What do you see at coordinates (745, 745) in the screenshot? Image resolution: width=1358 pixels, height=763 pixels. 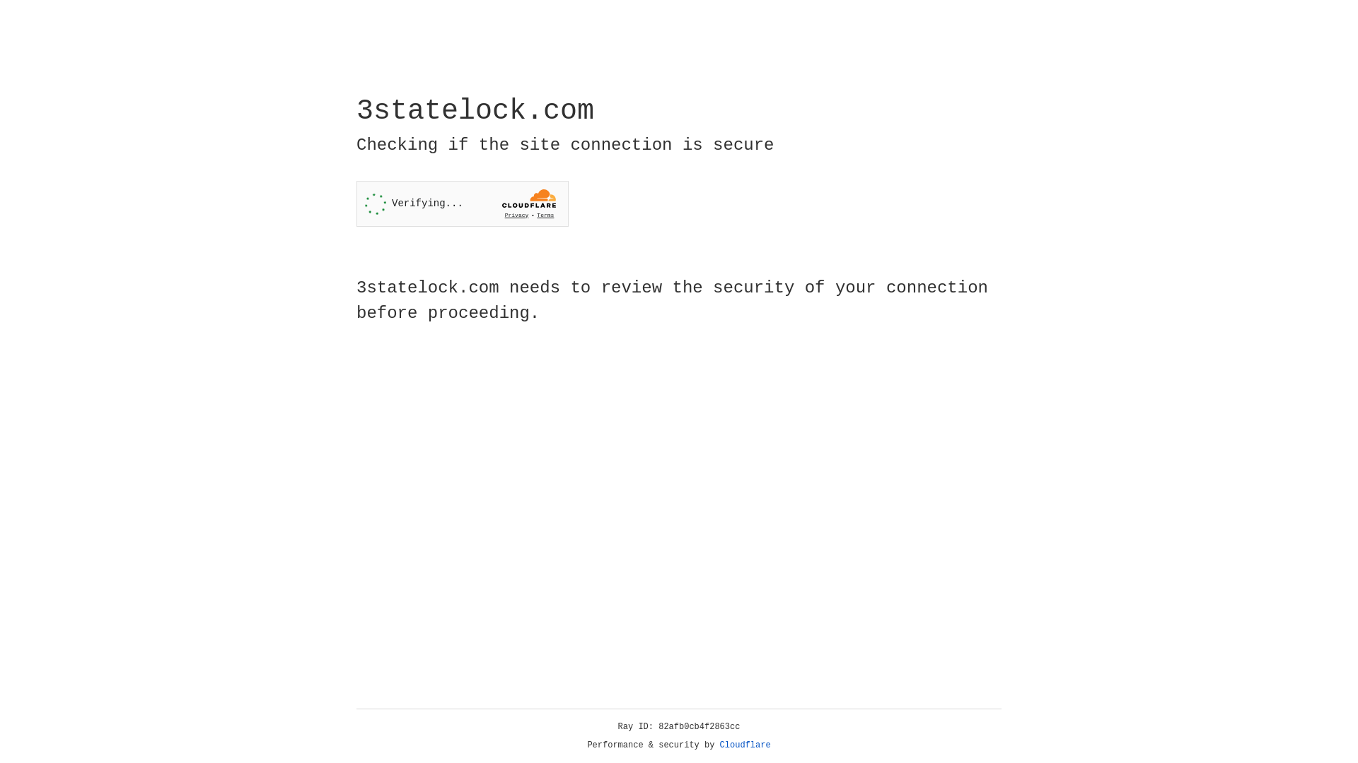 I see `Cloudflare` at bounding box center [745, 745].